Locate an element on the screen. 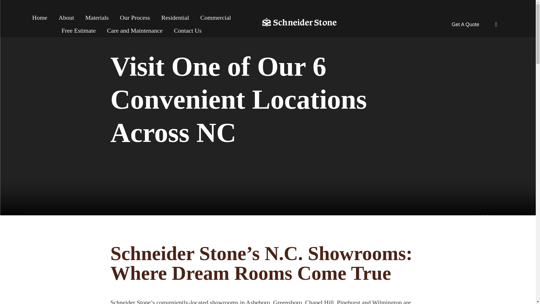  Contact Us is located at coordinates (187, 30).